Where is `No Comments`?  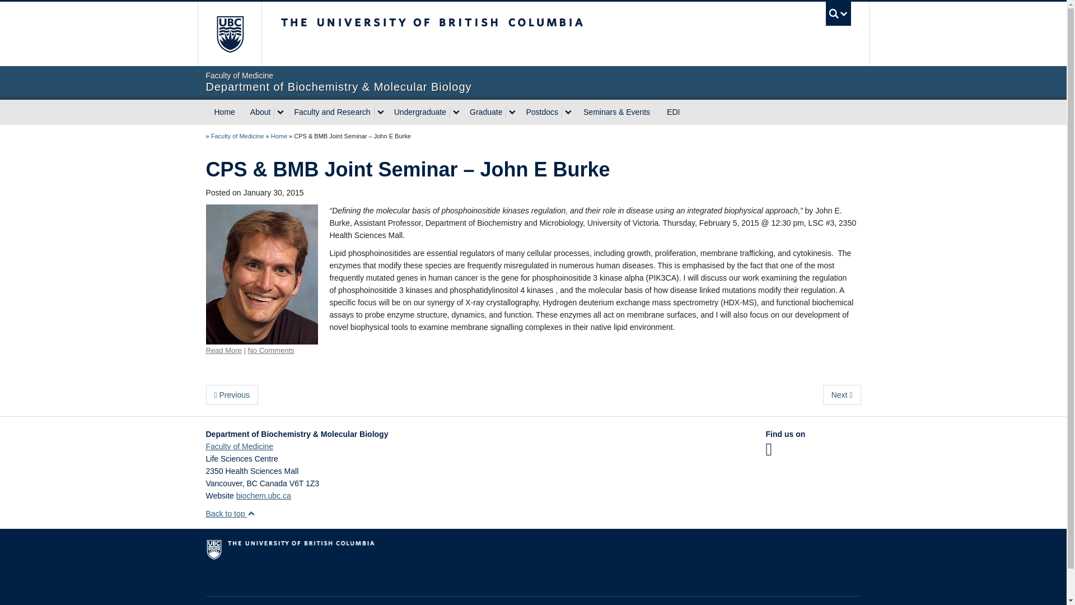 No Comments is located at coordinates (270, 350).